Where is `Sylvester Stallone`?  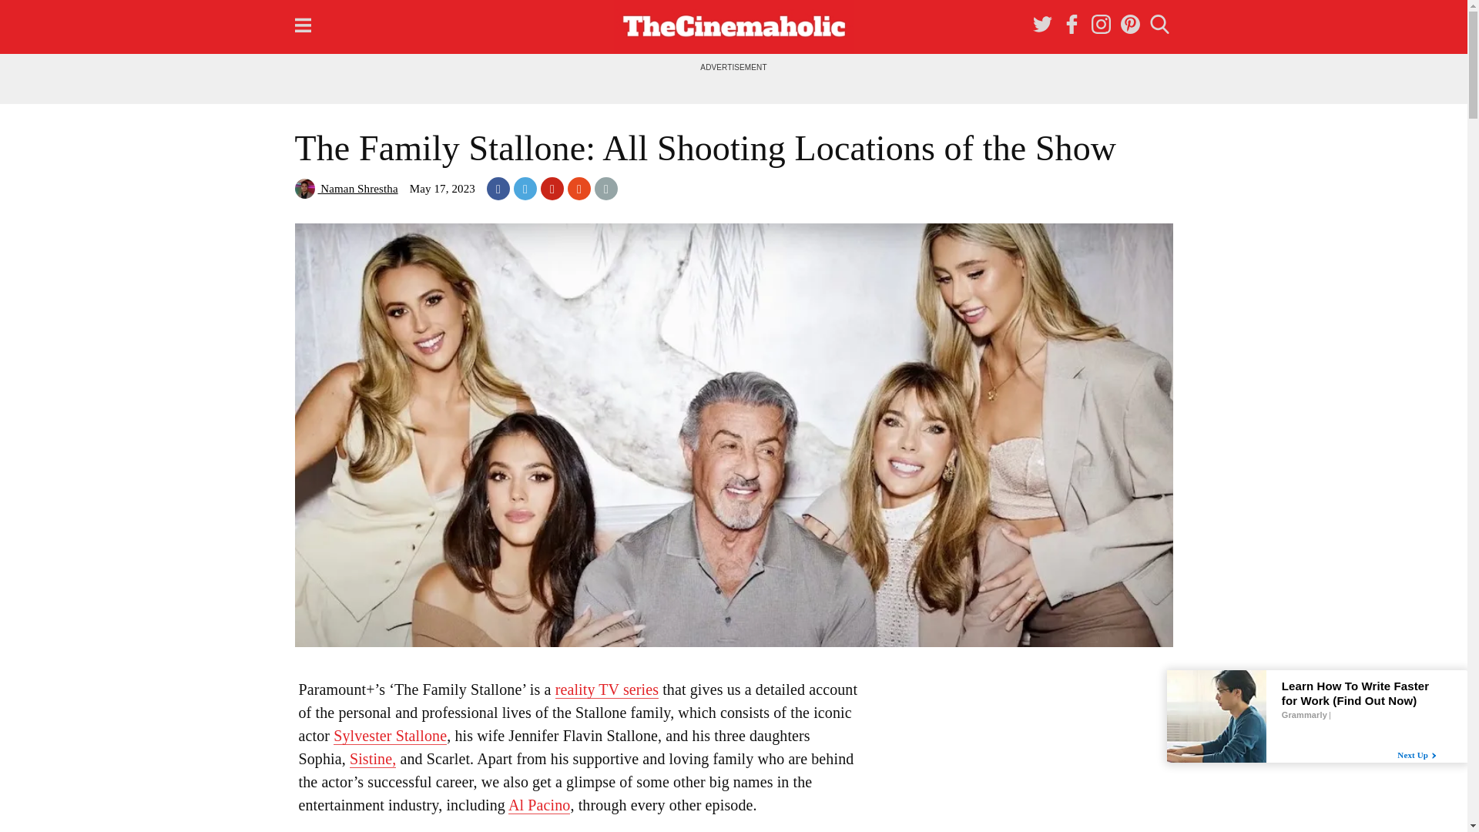 Sylvester Stallone is located at coordinates (390, 735).